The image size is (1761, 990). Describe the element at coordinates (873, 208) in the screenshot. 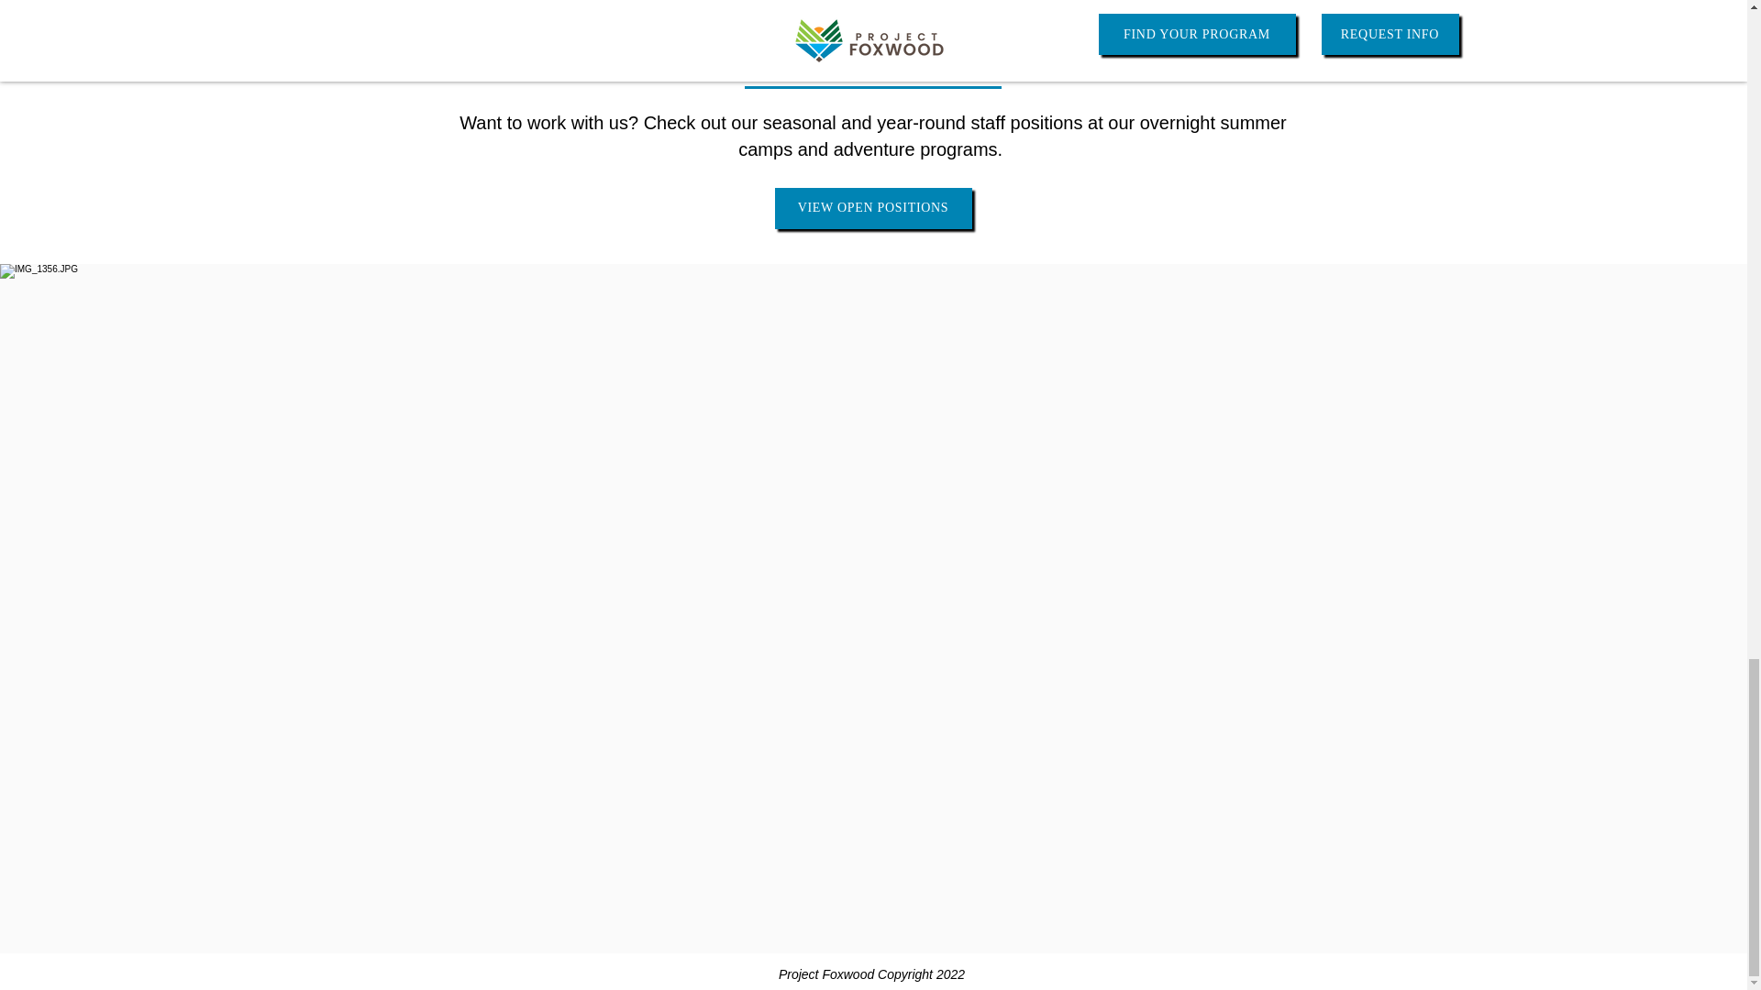

I see `VIEW OPEN POSITIONS` at that location.